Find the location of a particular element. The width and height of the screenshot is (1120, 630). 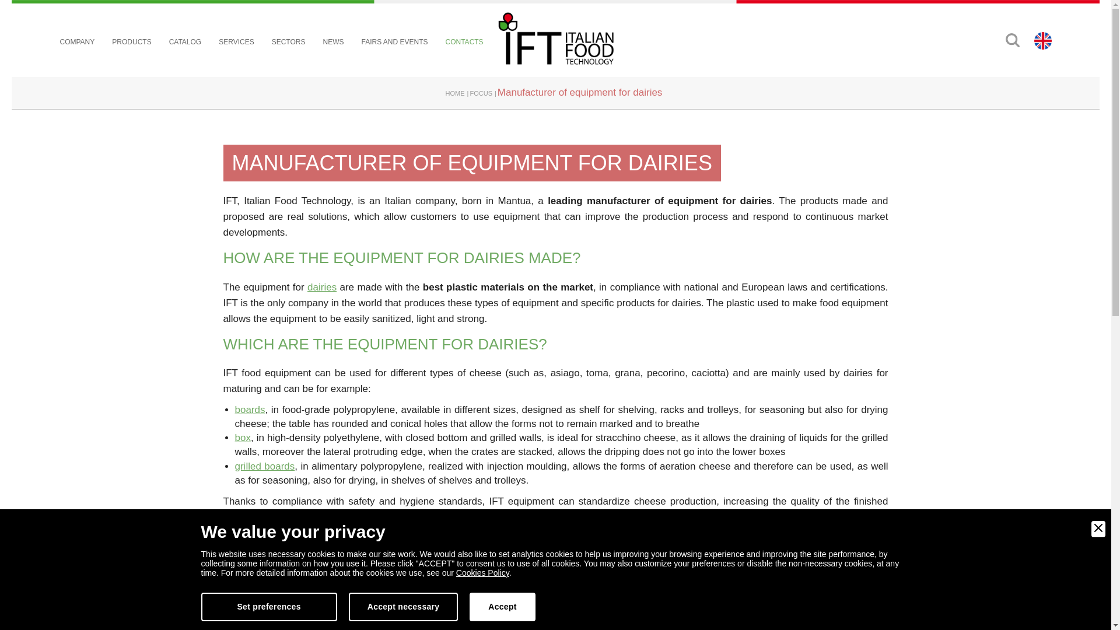

CATALOG is located at coordinates (185, 42).